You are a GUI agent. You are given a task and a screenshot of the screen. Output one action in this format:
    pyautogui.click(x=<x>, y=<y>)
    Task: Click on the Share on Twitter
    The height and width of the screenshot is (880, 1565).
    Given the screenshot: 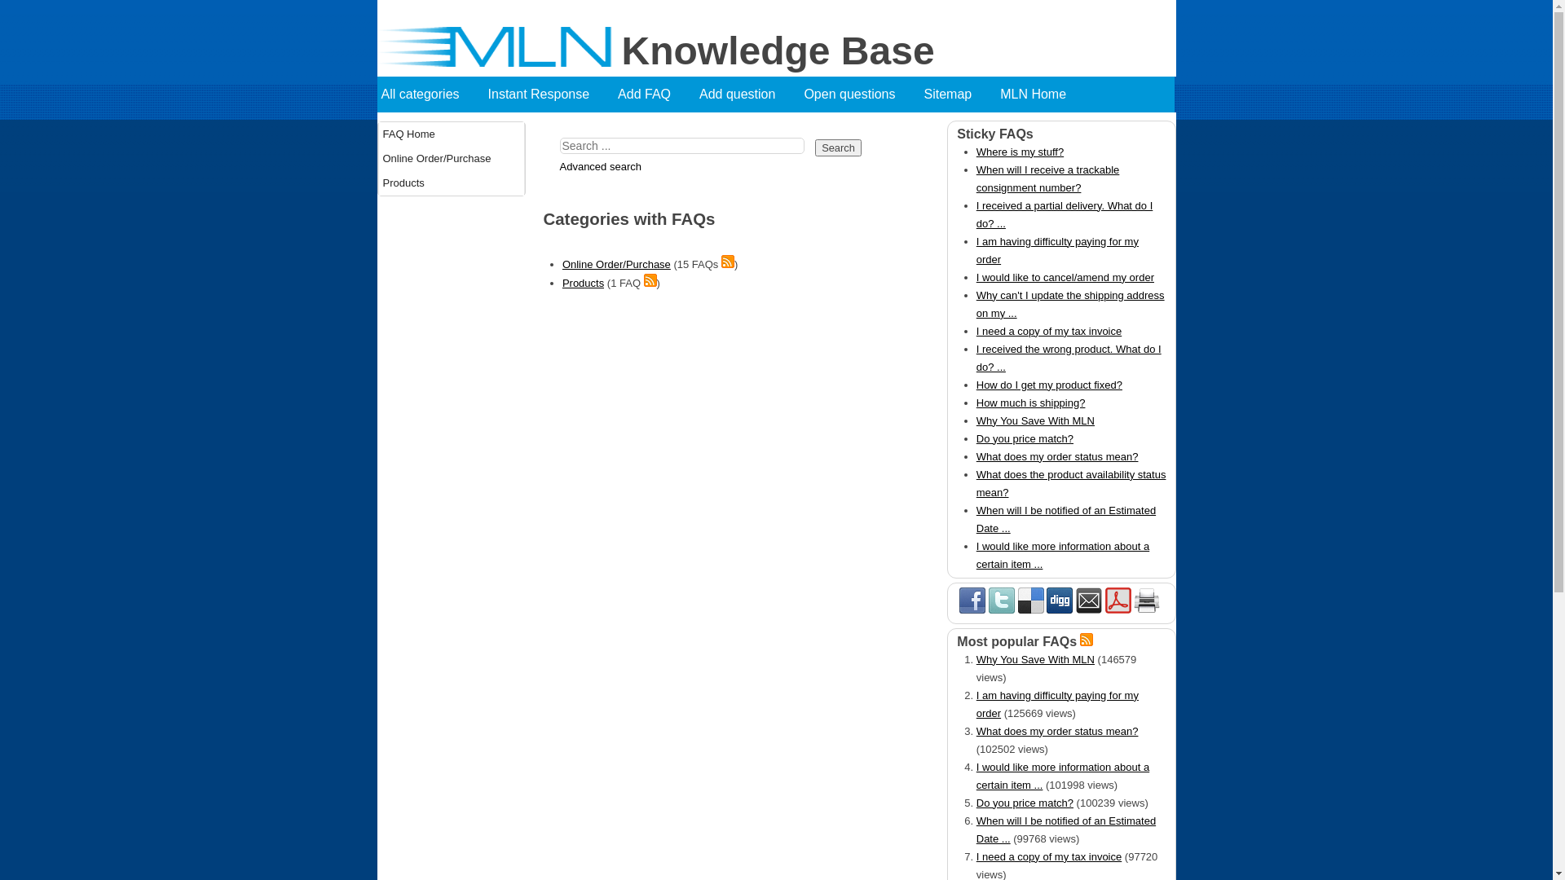 What is the action you would take?
    pyautogui.click(x=1002, y=600)
    